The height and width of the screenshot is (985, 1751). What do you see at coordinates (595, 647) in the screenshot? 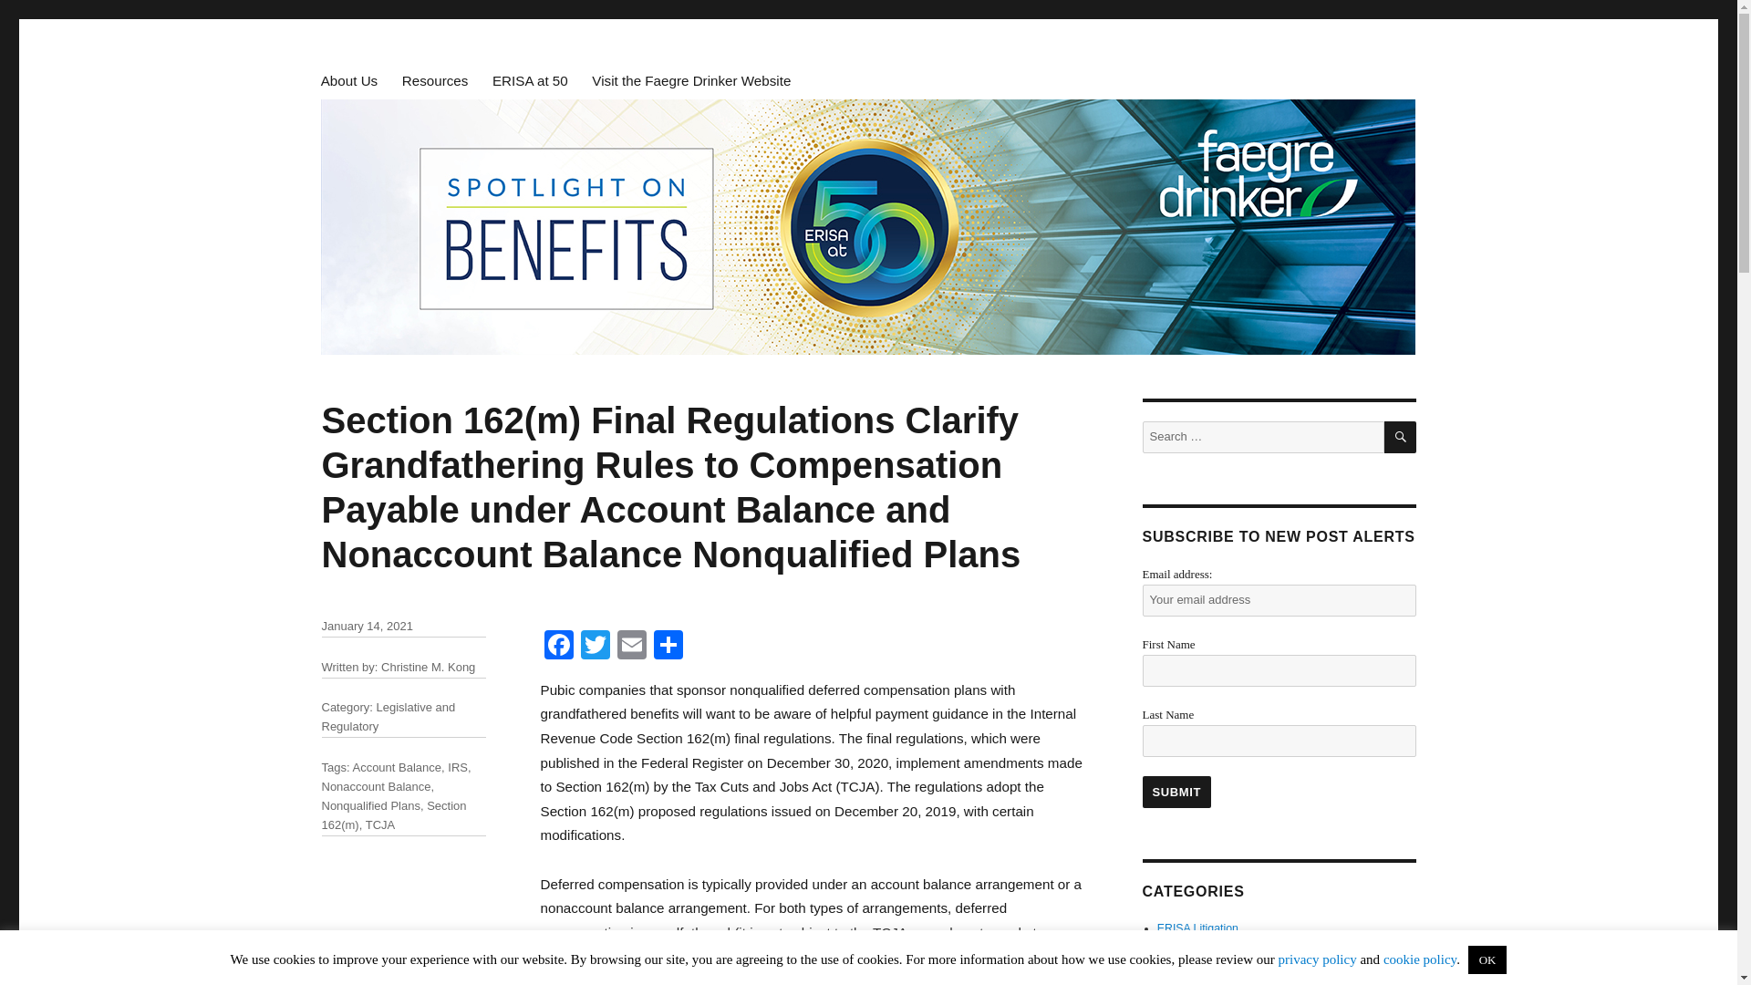
I see `Twitter` at bounding box center [595, 647].